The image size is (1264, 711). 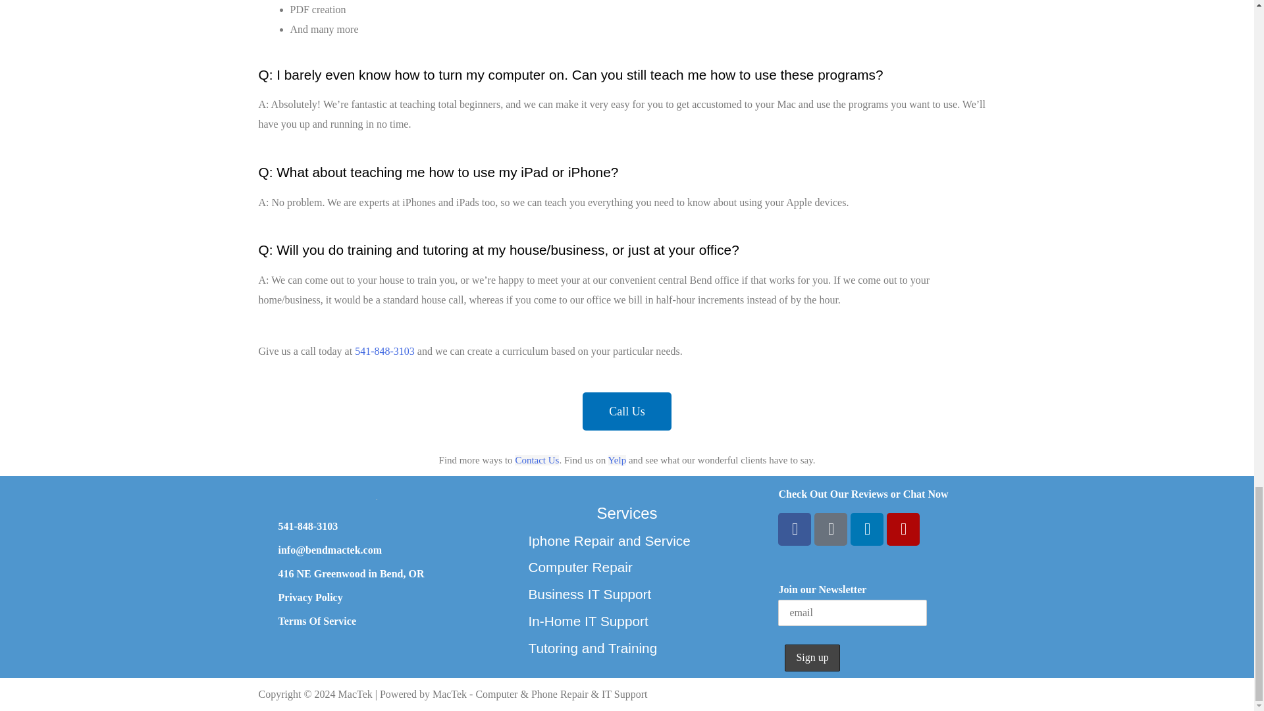 What do you see at coordinates (592, 648) in the screenshot?
I see `Tutoring and Training` at bounding box center [592, 648].